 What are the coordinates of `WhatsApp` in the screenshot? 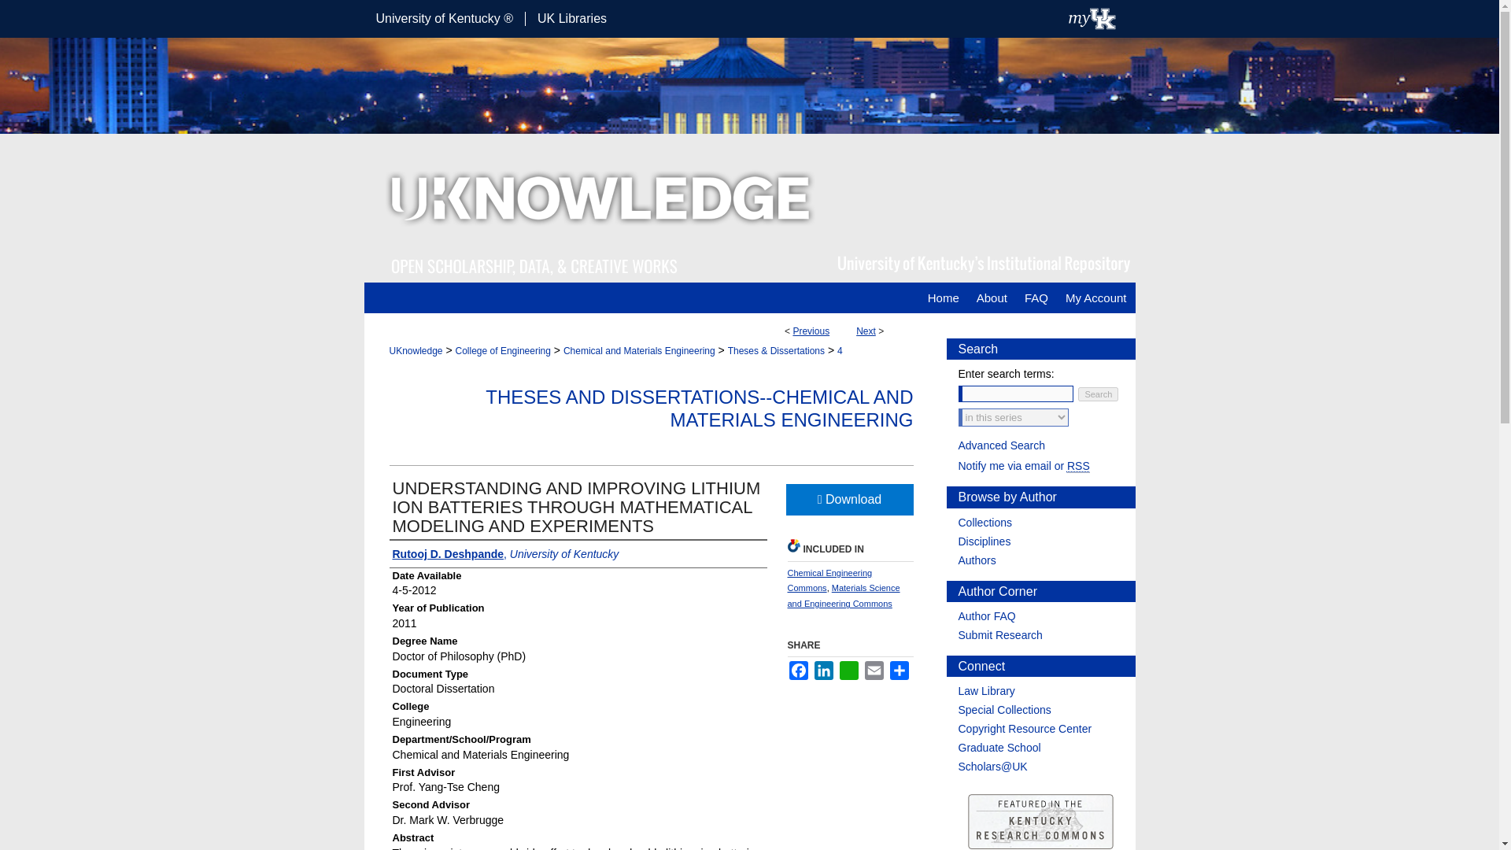 It's located at (848, 671).